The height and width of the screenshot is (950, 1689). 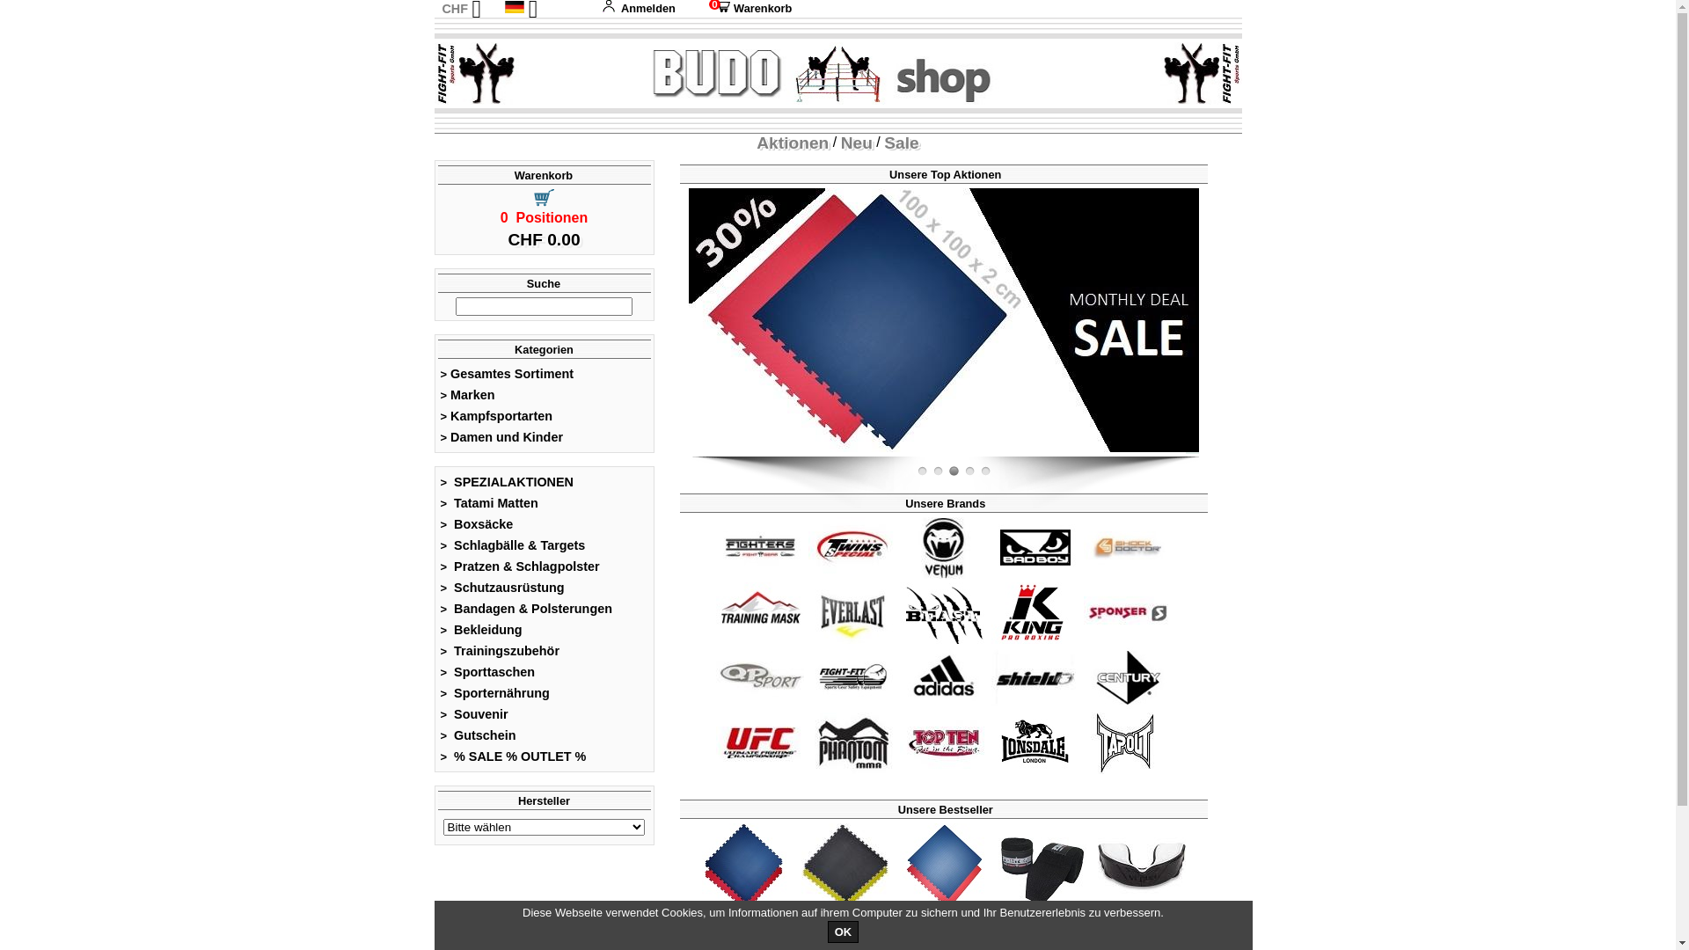 What do you see at coordinates (474, 714) in the screenshot?
I see `>  Souvenir` at bounding box center [474, 714].